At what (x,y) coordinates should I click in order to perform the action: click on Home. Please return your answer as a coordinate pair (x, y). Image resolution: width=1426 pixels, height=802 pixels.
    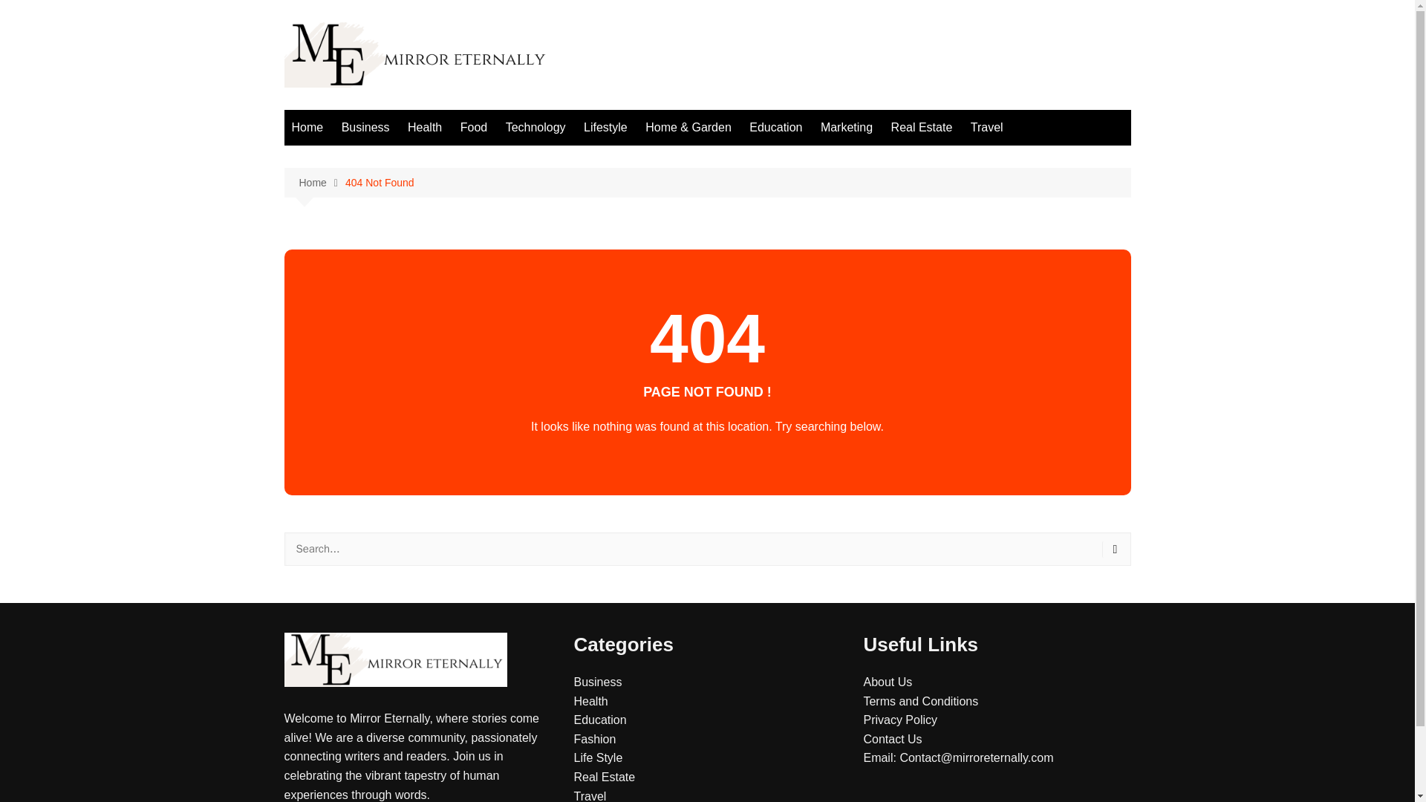
    Looking at the image, I should click on (307, 127).